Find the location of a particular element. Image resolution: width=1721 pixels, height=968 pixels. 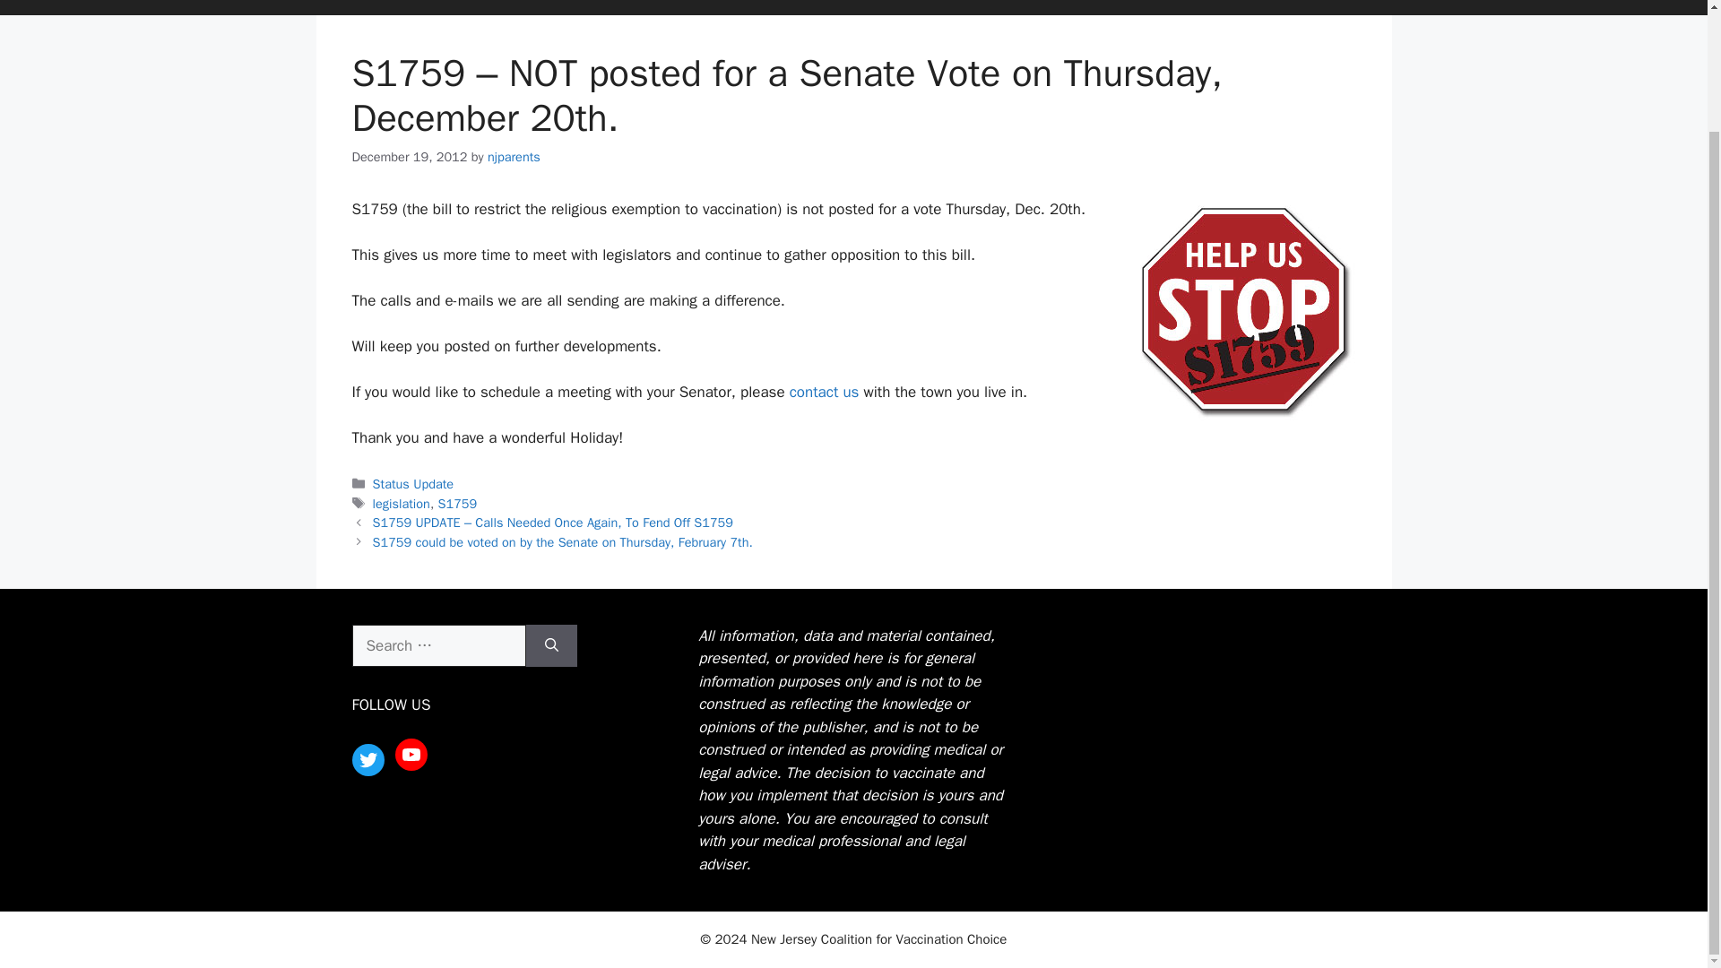

YouTube is located at coordinates (411, 755).